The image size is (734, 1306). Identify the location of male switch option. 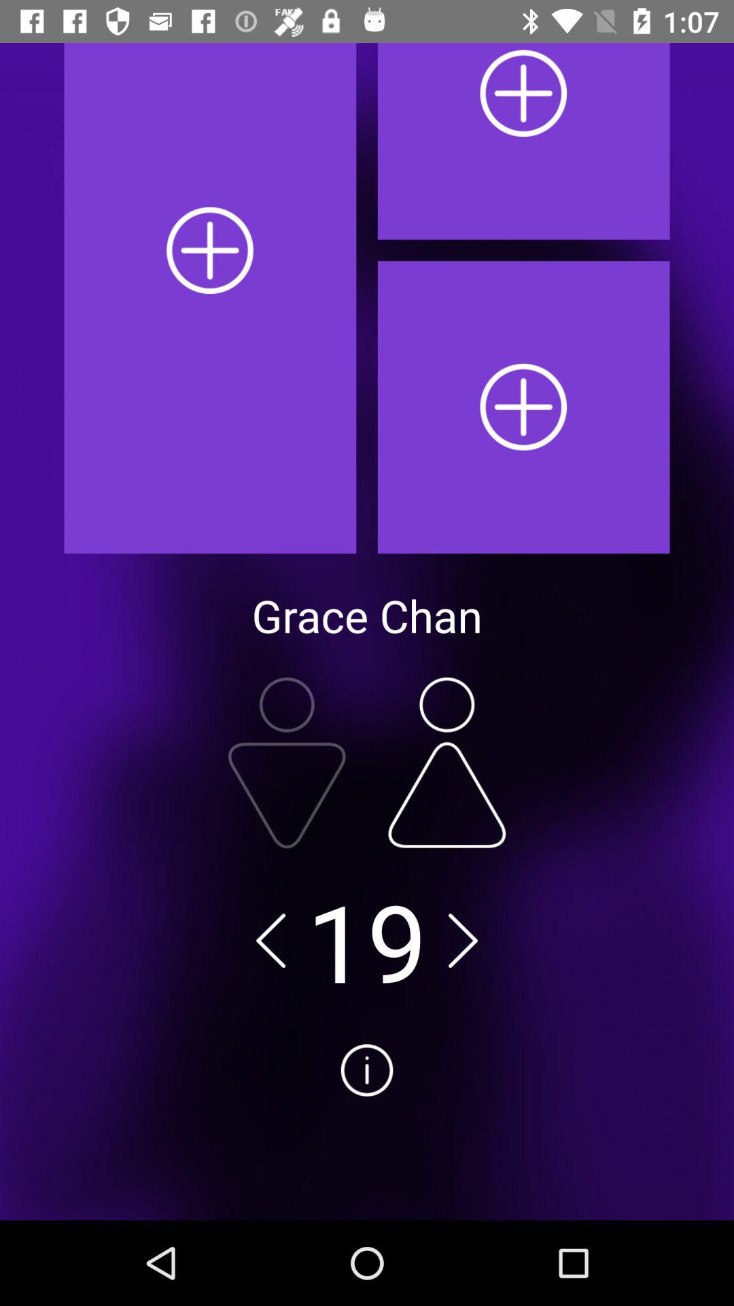
(287, 763).